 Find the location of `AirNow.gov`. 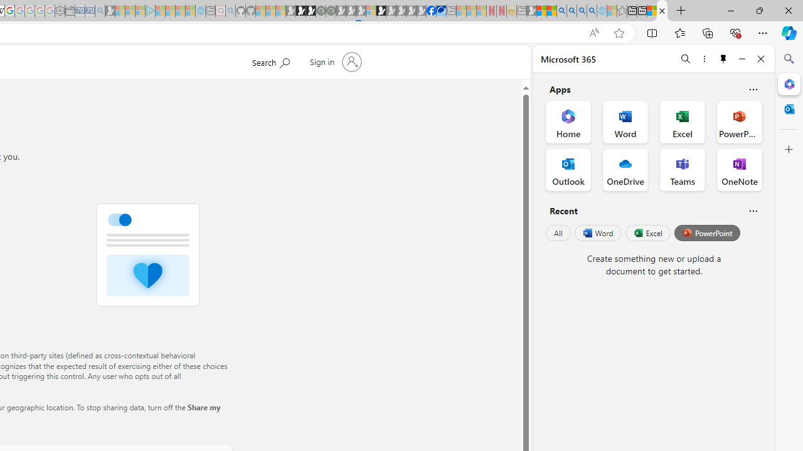

AirNow.gov is located at coordinates (441, 11).